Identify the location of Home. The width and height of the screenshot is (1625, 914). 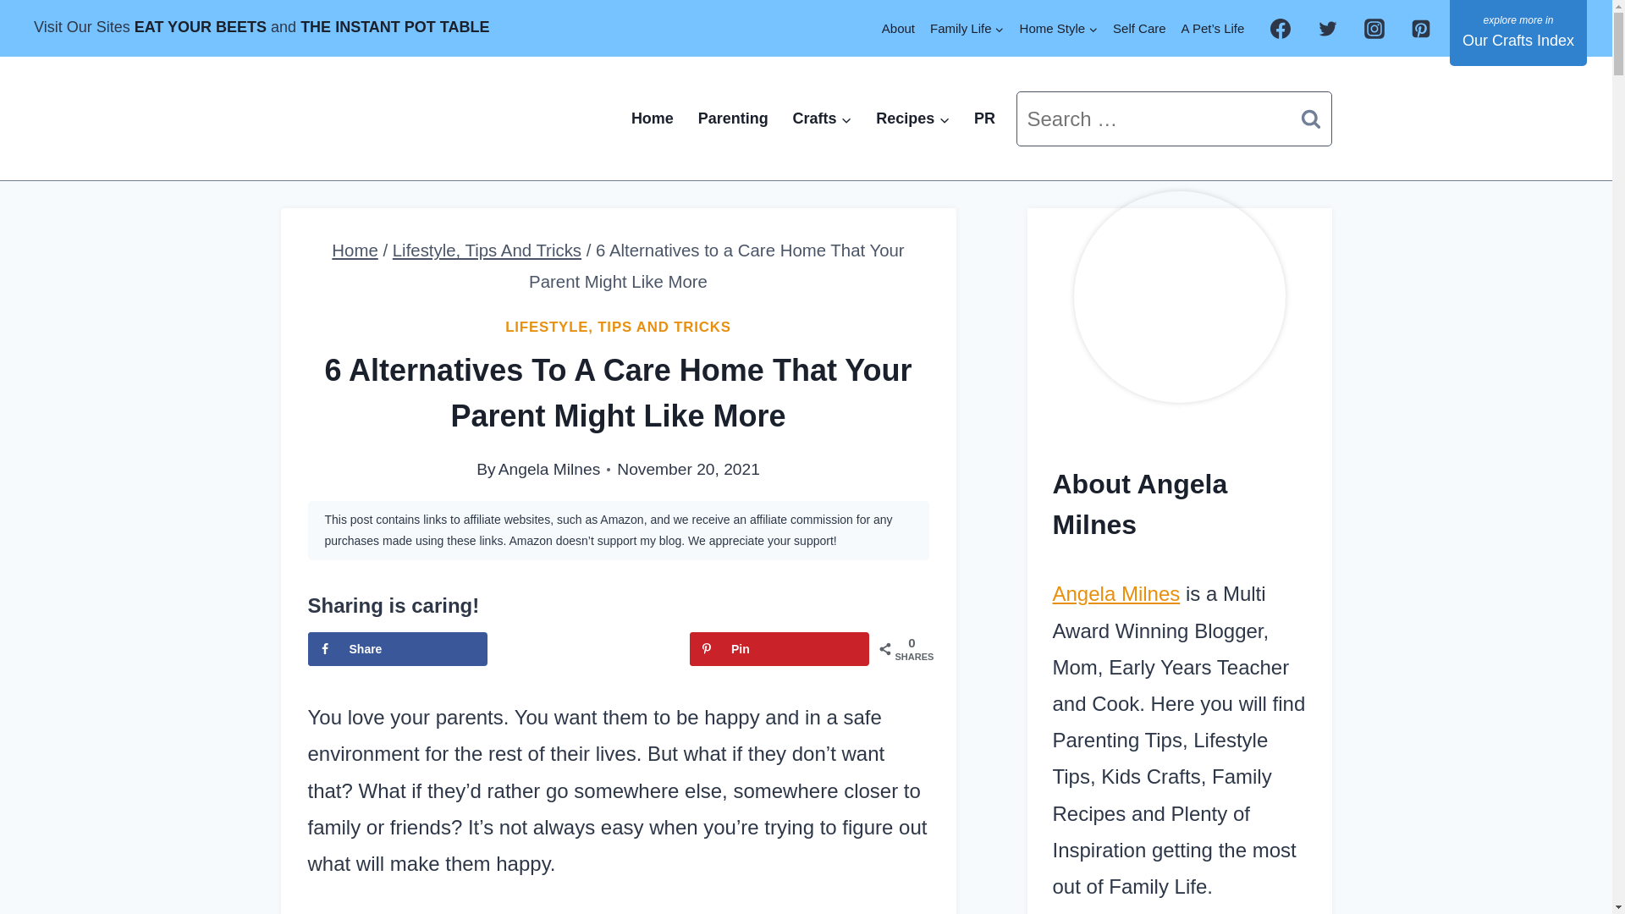
(354, 251).